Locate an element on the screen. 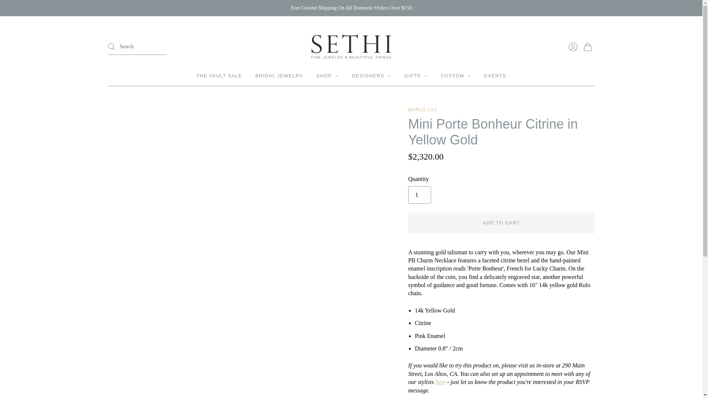 Image resolution: width=708 pixels, height=398 pixels. Login is located at coordinates (573, 46).